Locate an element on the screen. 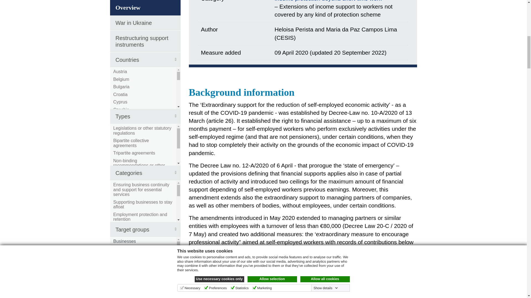 This screenshot has width=531, height=298. Target groups is located at coordinates (145, 44).